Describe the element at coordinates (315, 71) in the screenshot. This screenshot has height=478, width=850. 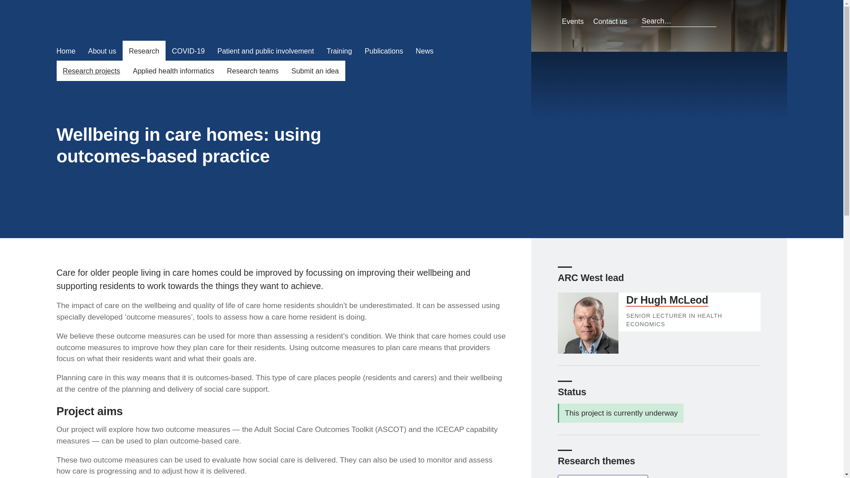
I see `Submit an idea` at that location.